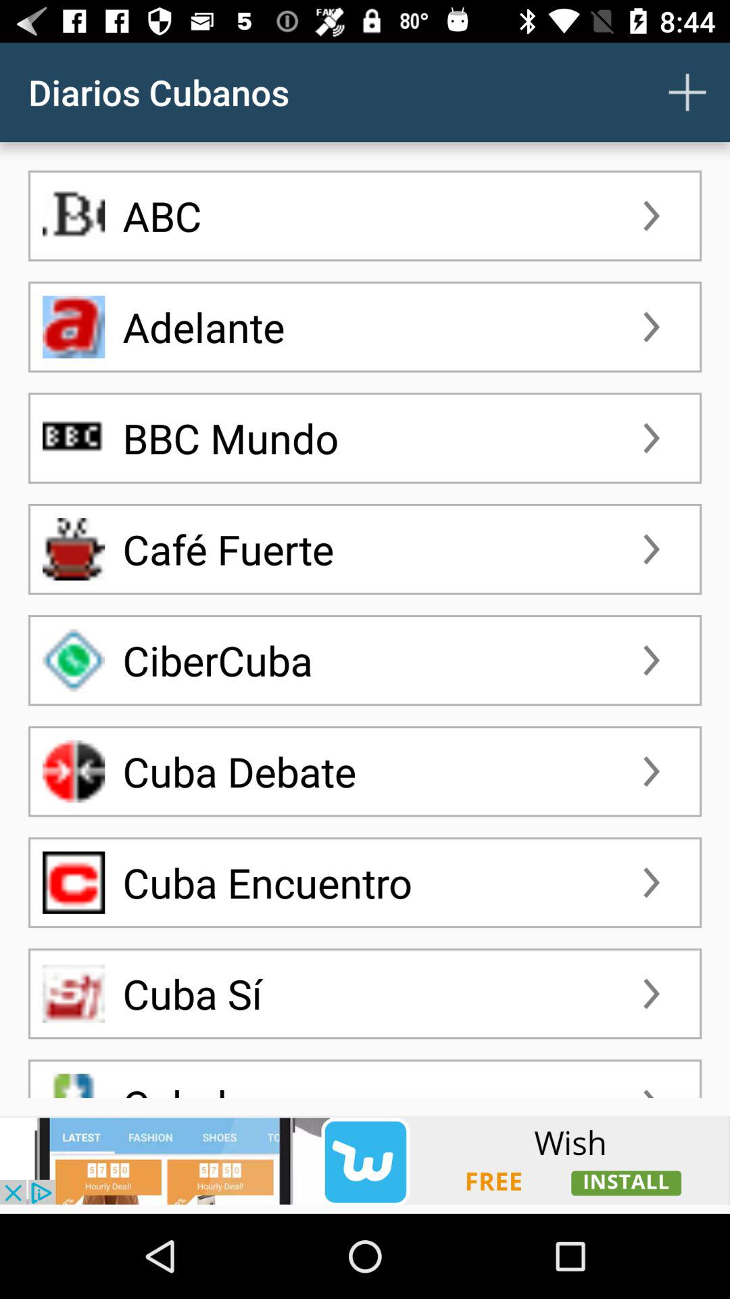 The image size is (730, 1299). What do you see at coordinates (652, 326) in the screenshot?
I see `select the next icon which is right to the text adelante` at bounding box center [652, 326].